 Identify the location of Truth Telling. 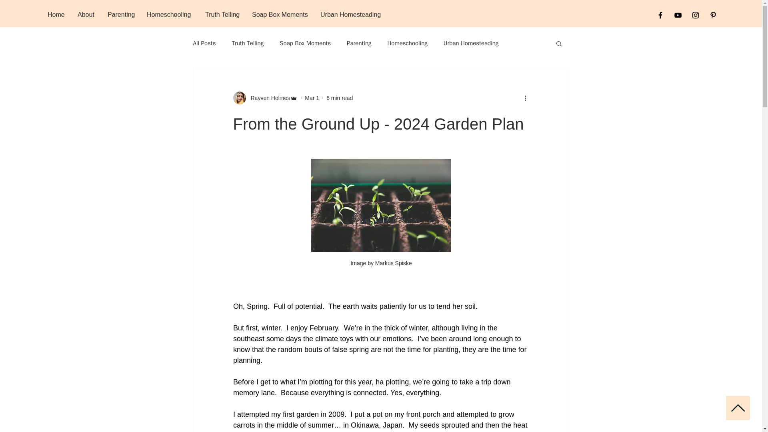
(222, 14).